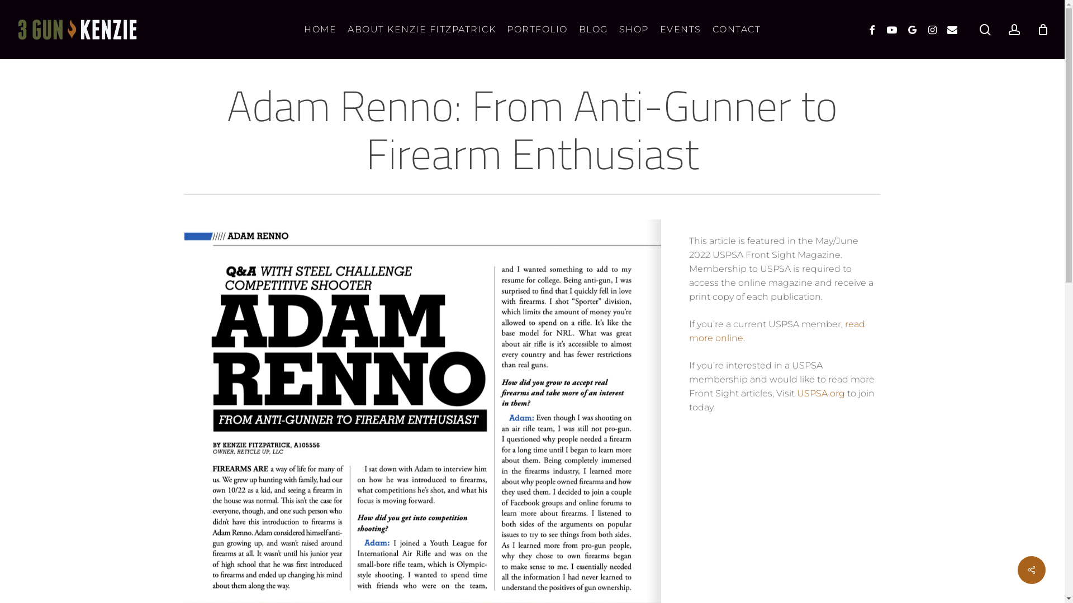 Image resolution: width=1073 pixels, height=603 pixels. I want to click on USPSA.org, so click(821, 393).